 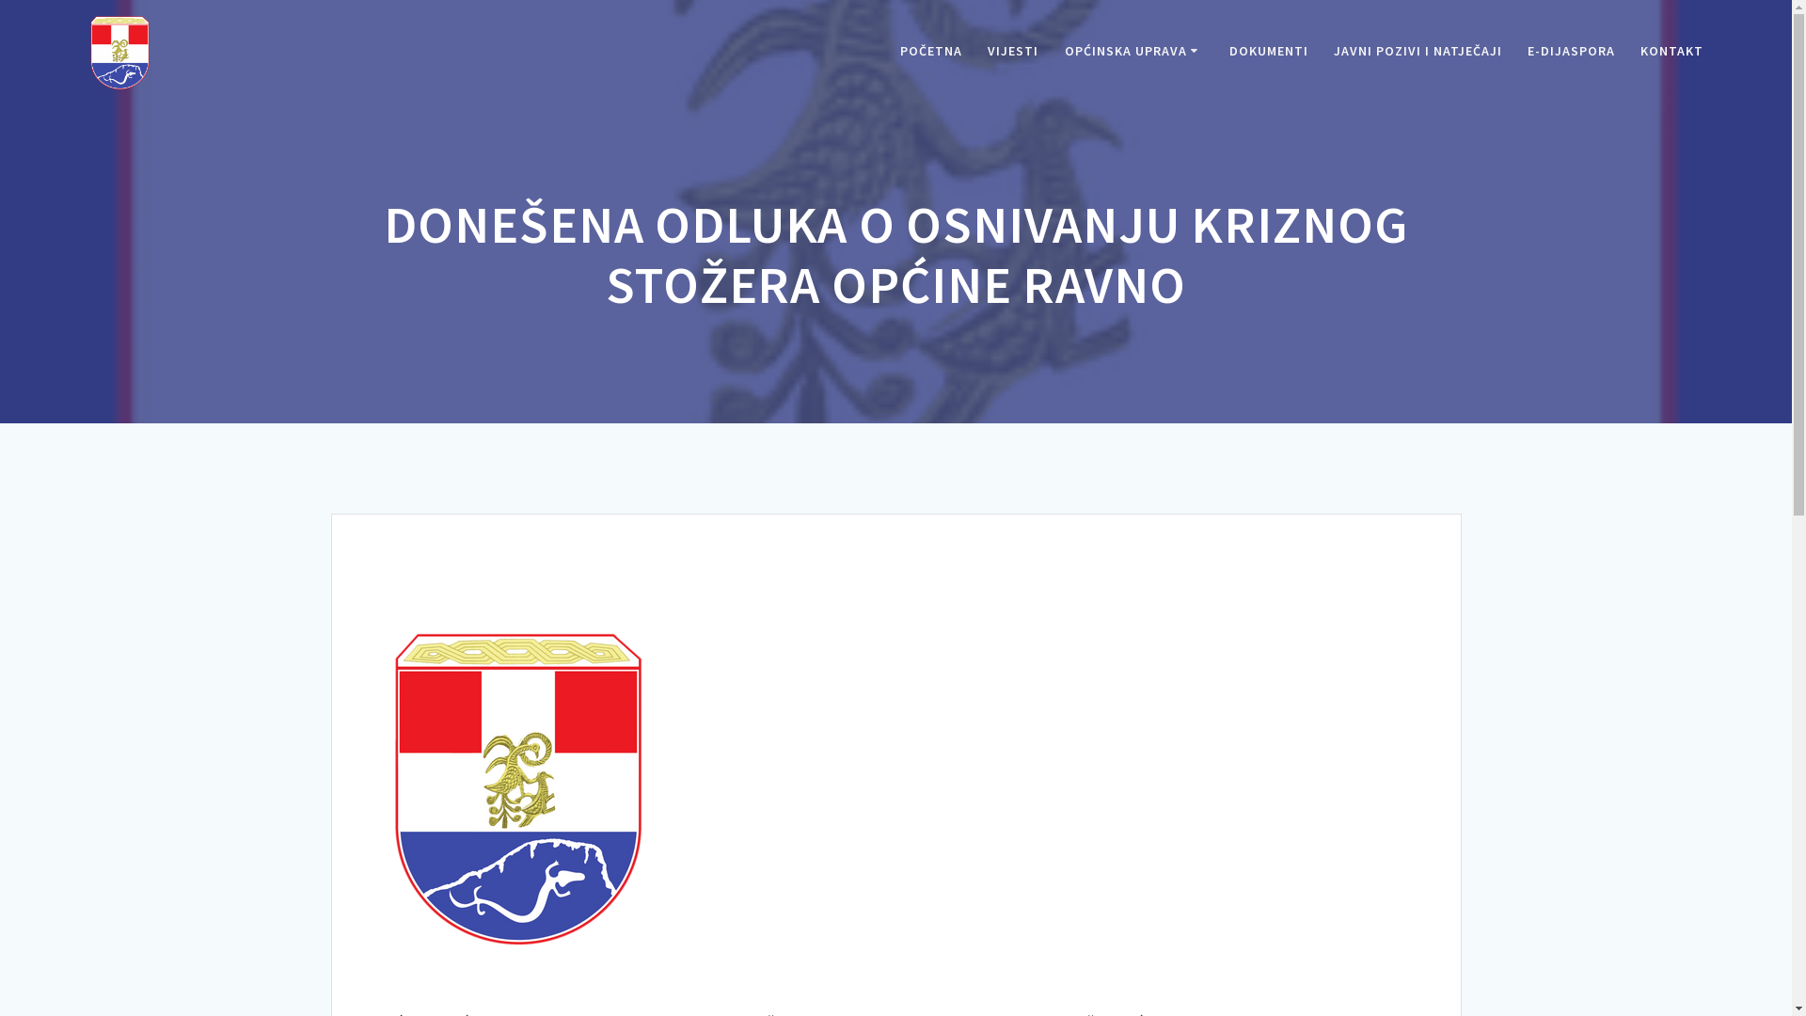 I want to click on E-DIJASPORA, so click(x=1571, y=53).